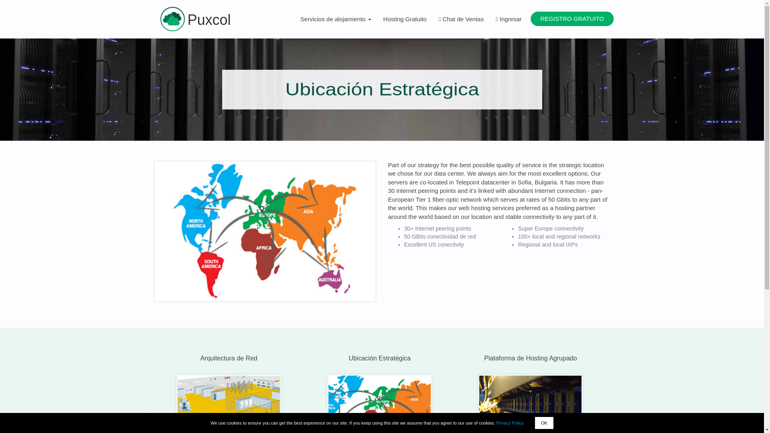 This screenshot has height=433, width=770. Describe the element at coordinates (405, 19) in the screenshot. I see `Hosting Gratuito` at that location.